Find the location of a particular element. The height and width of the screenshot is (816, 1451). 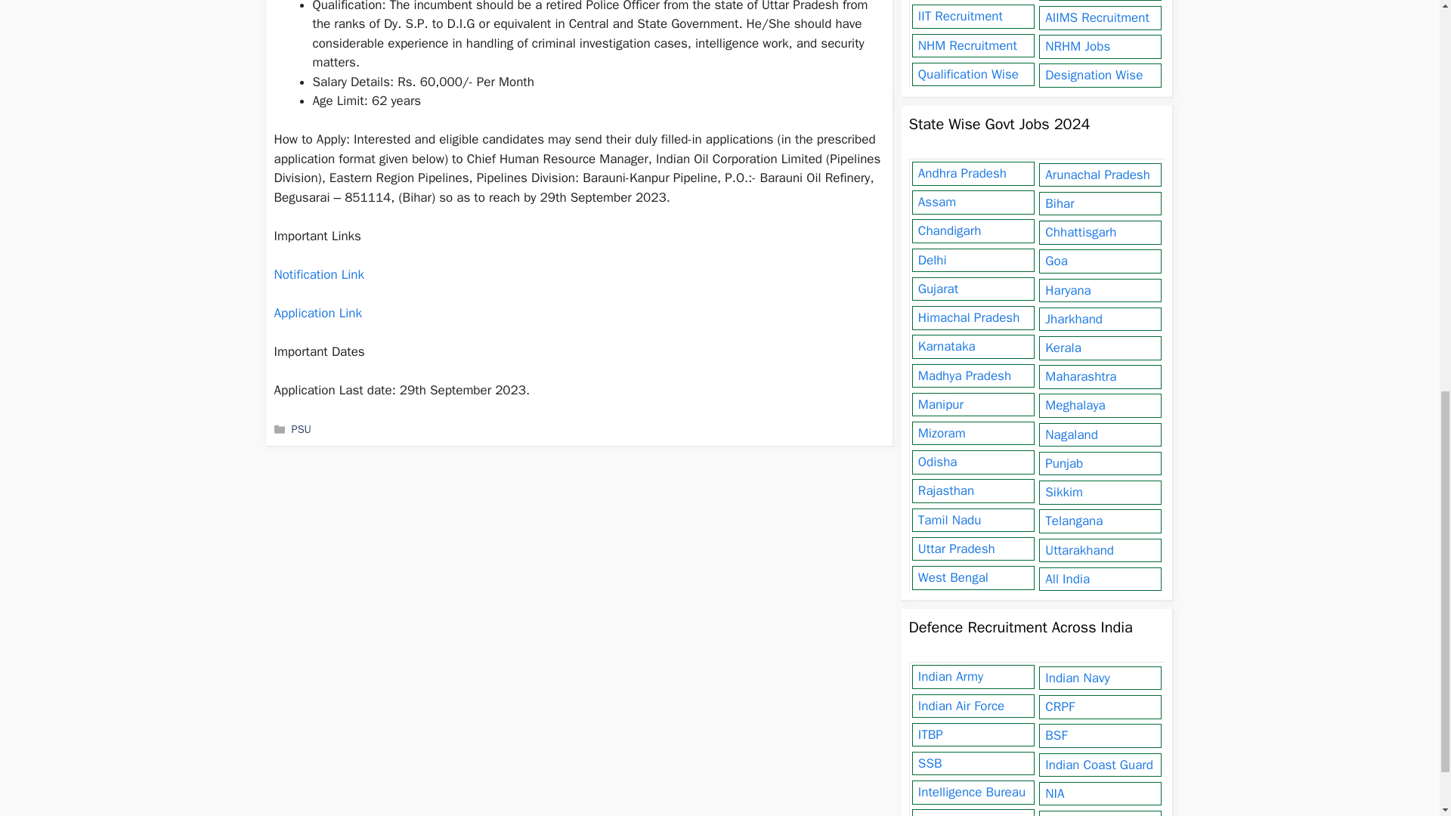

PSU is located at coordinates (301, 429).